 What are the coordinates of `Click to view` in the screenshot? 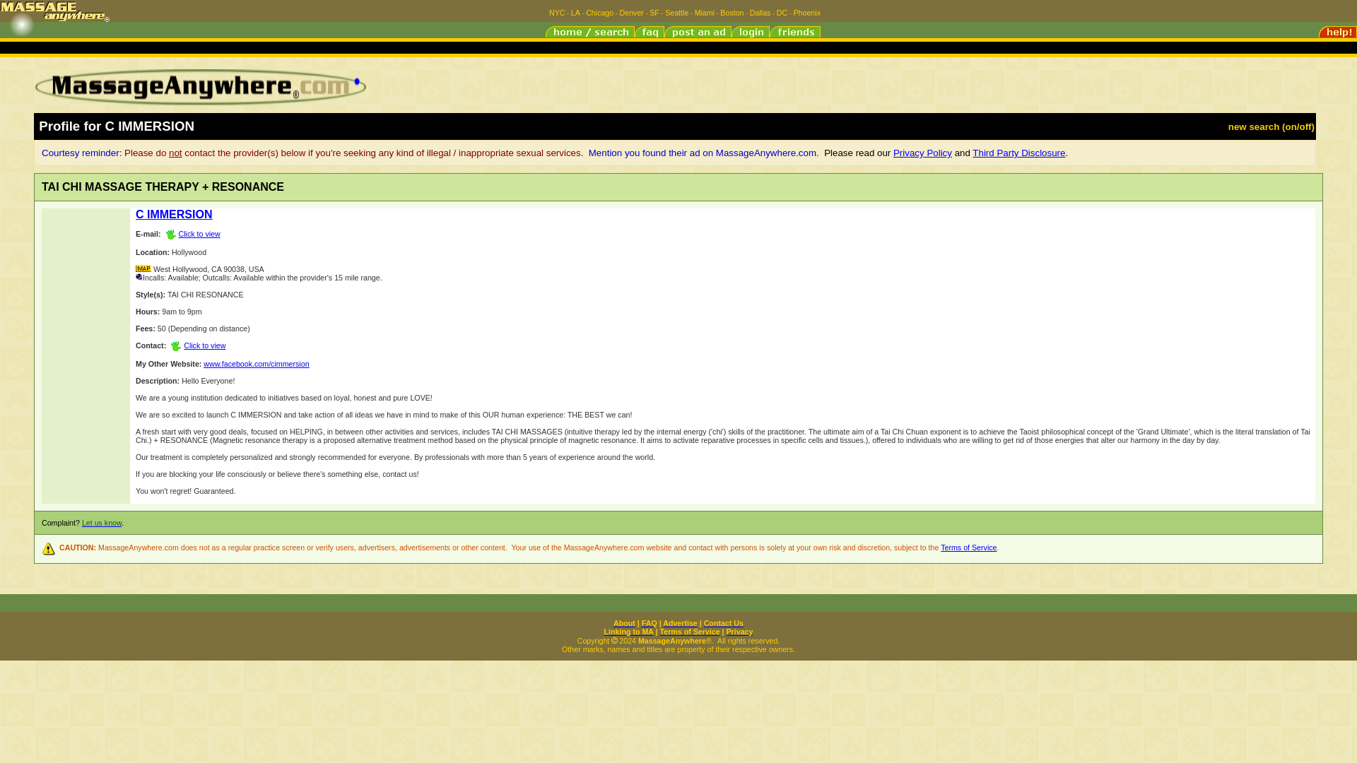 It's located at (196, 345).